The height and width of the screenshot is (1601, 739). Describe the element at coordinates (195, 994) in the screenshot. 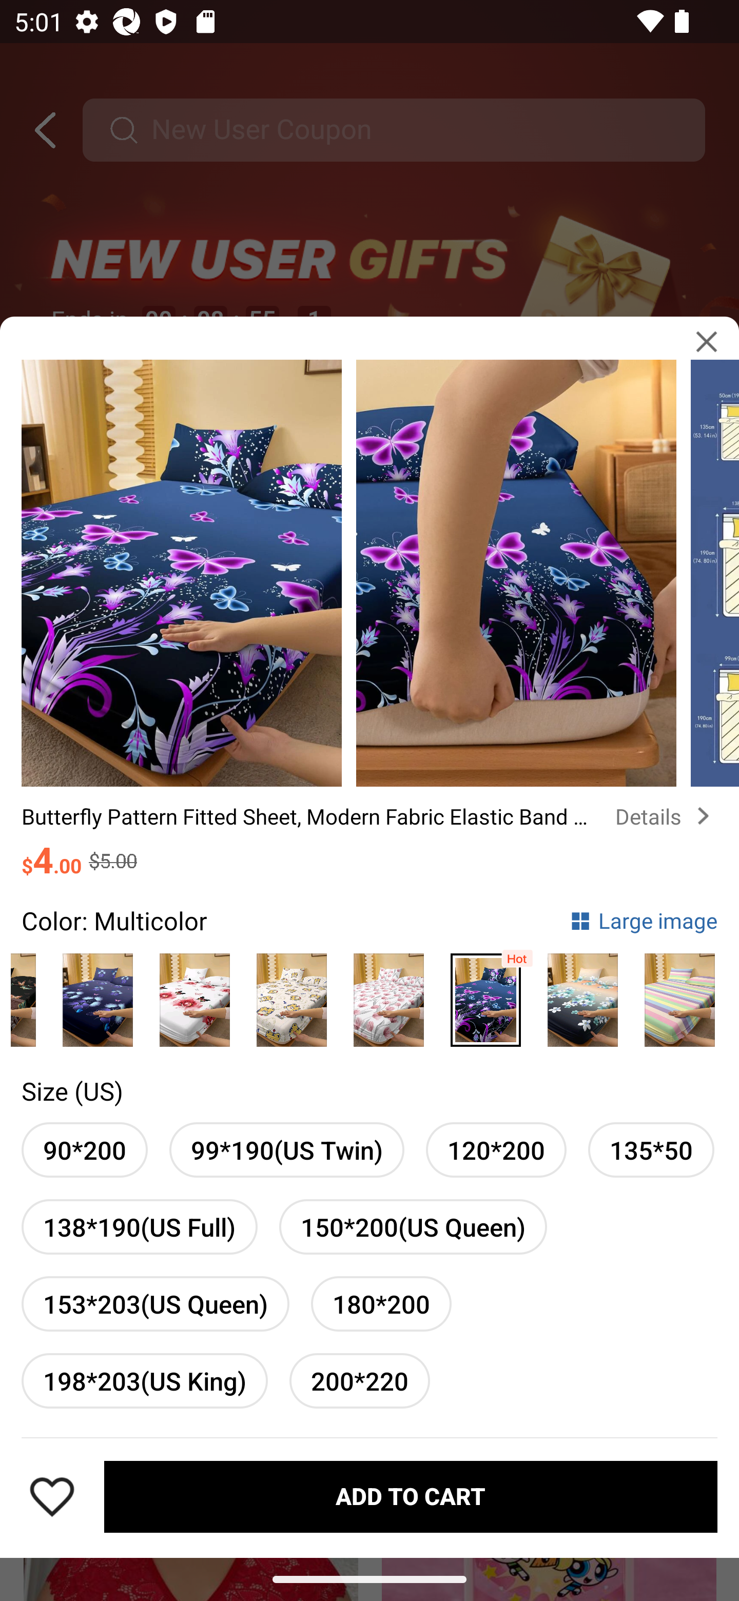

I see `Multicolor` at that location.